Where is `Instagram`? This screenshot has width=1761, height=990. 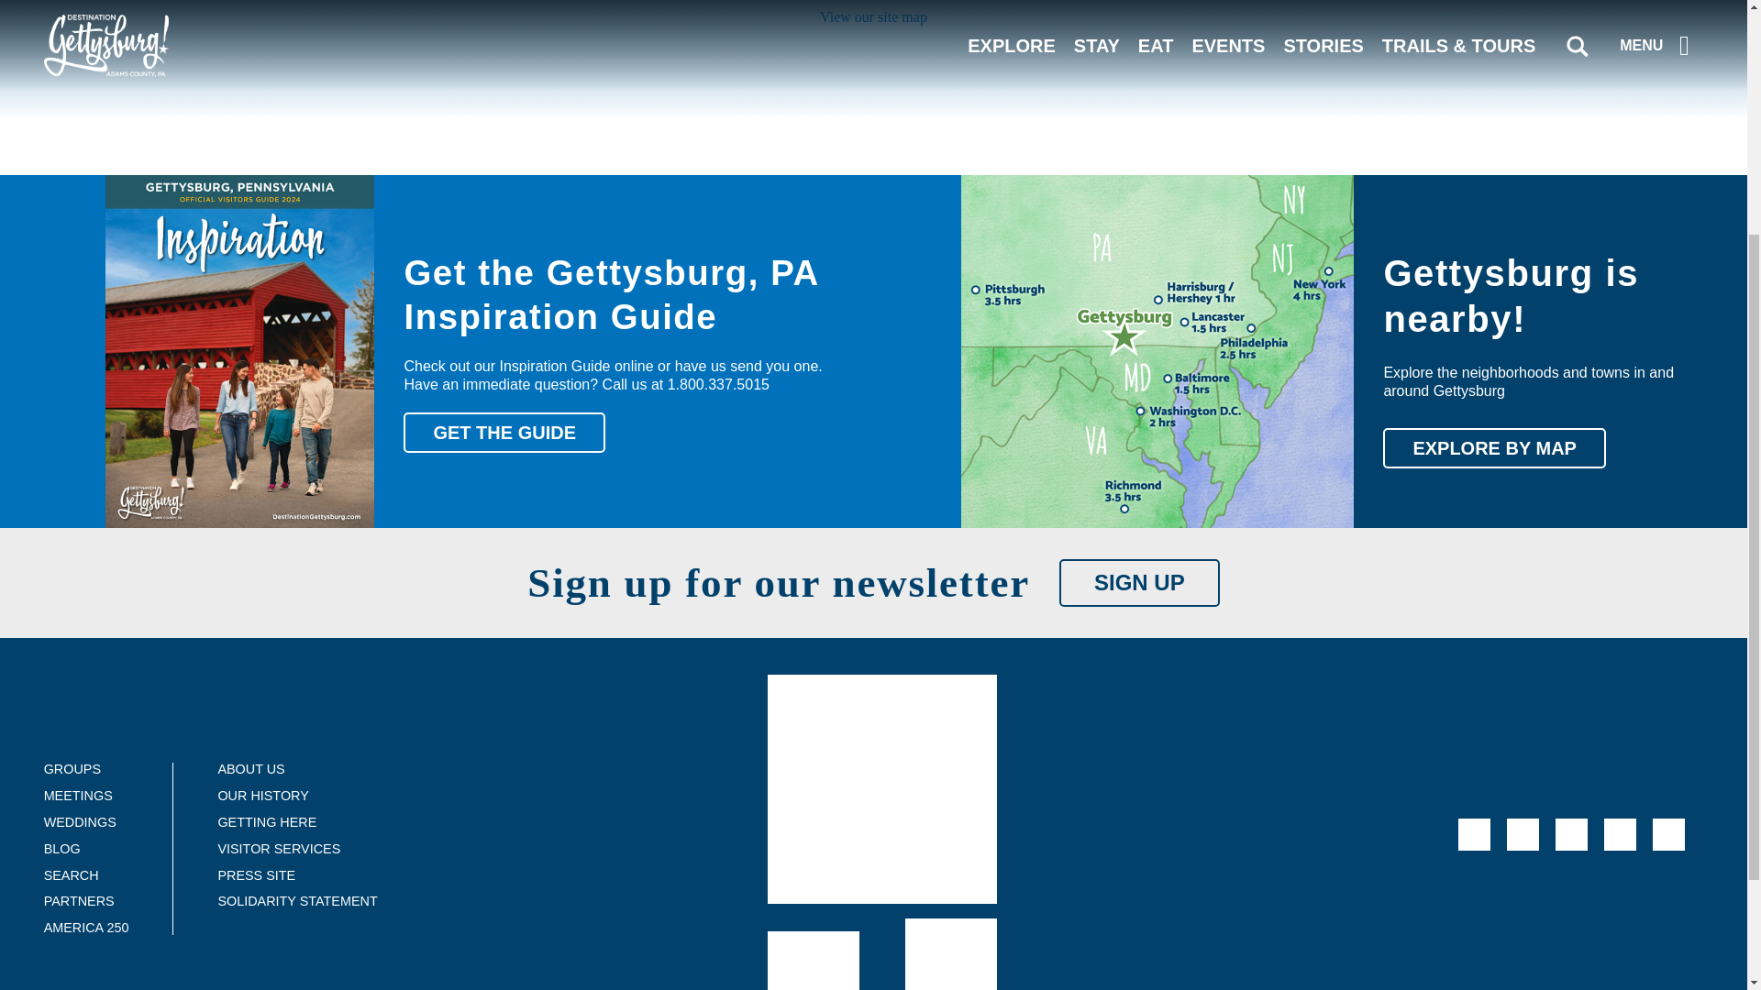 Instagram is located at coordinates (1620, 834).